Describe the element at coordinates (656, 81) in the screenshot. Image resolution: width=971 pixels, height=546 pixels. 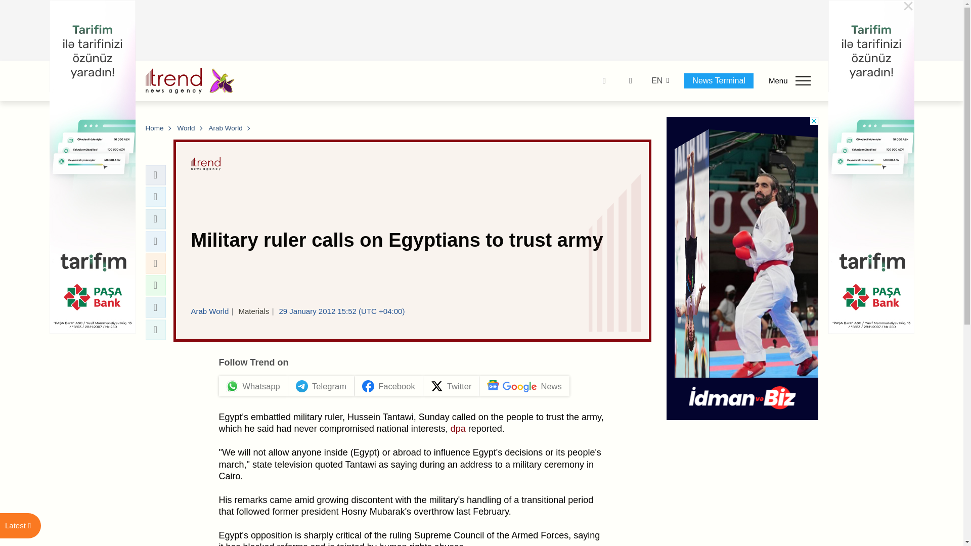
I see `EN` at that location.